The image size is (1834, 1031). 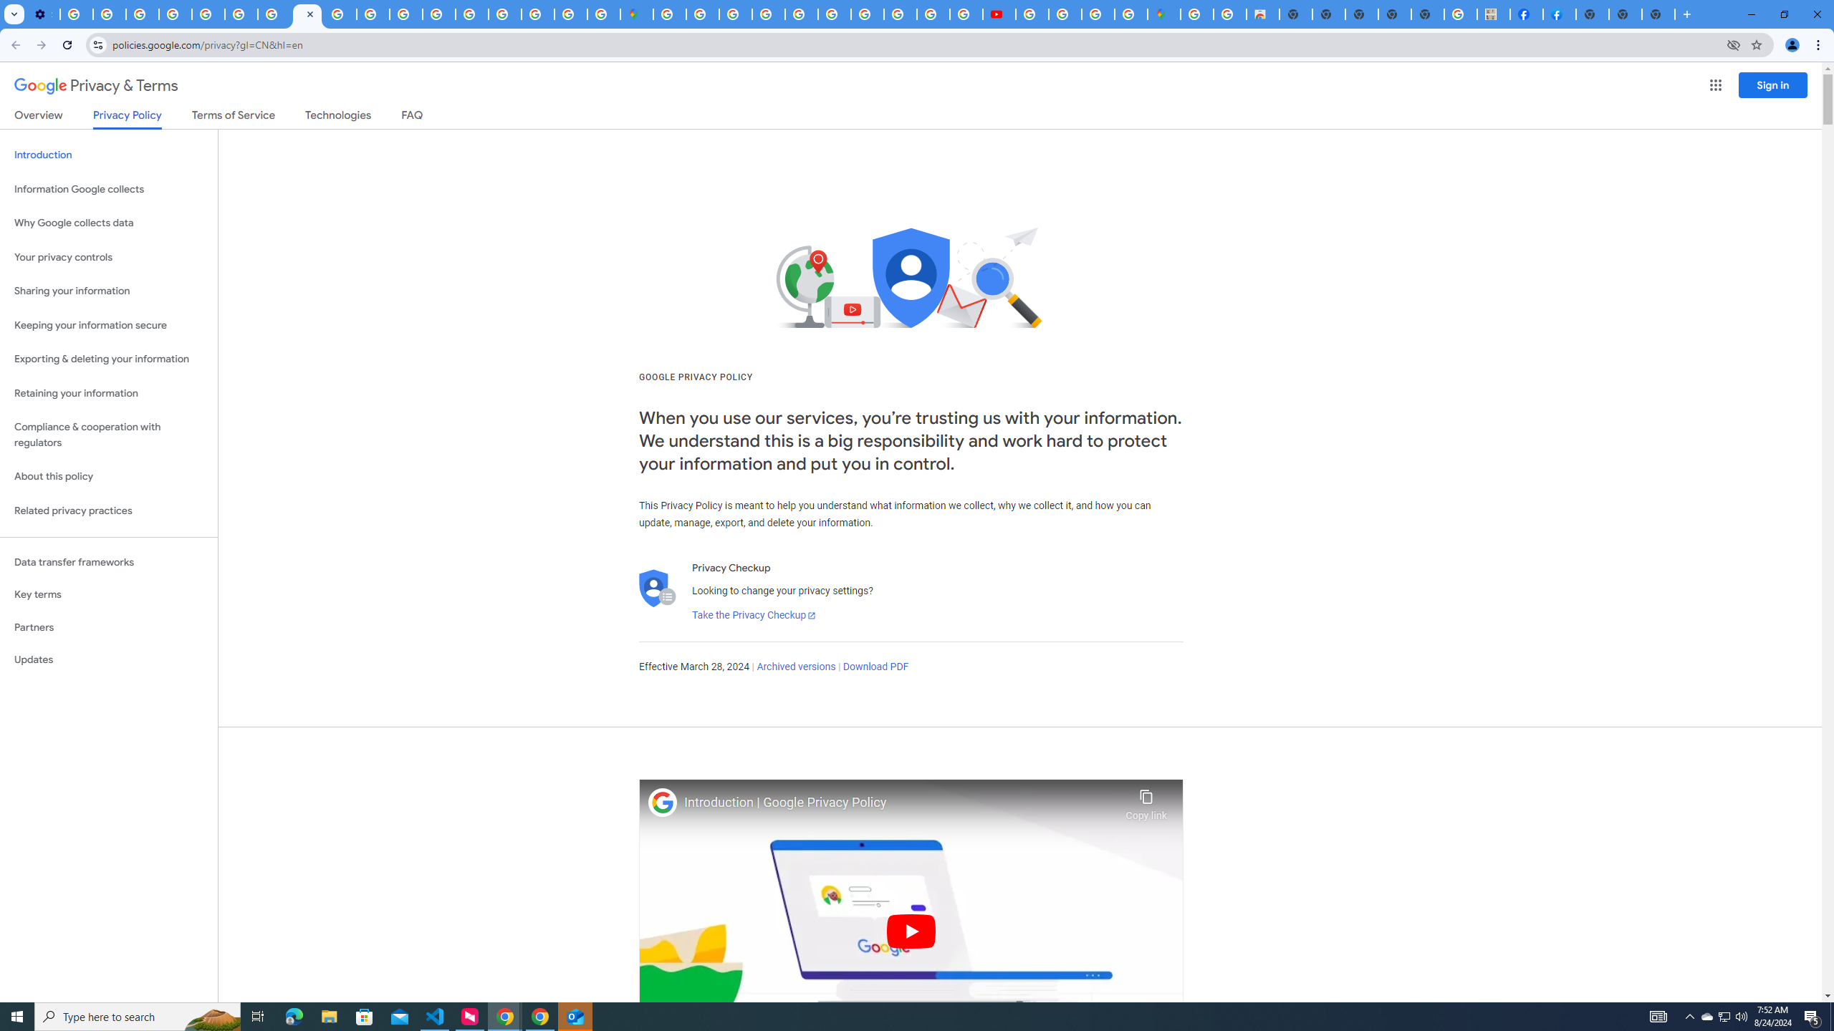 What do you see at coordinates (1527, 14) in the screenshot?
I see `Miley Cyrus | Facebook` at bounding box center [1527, 14].